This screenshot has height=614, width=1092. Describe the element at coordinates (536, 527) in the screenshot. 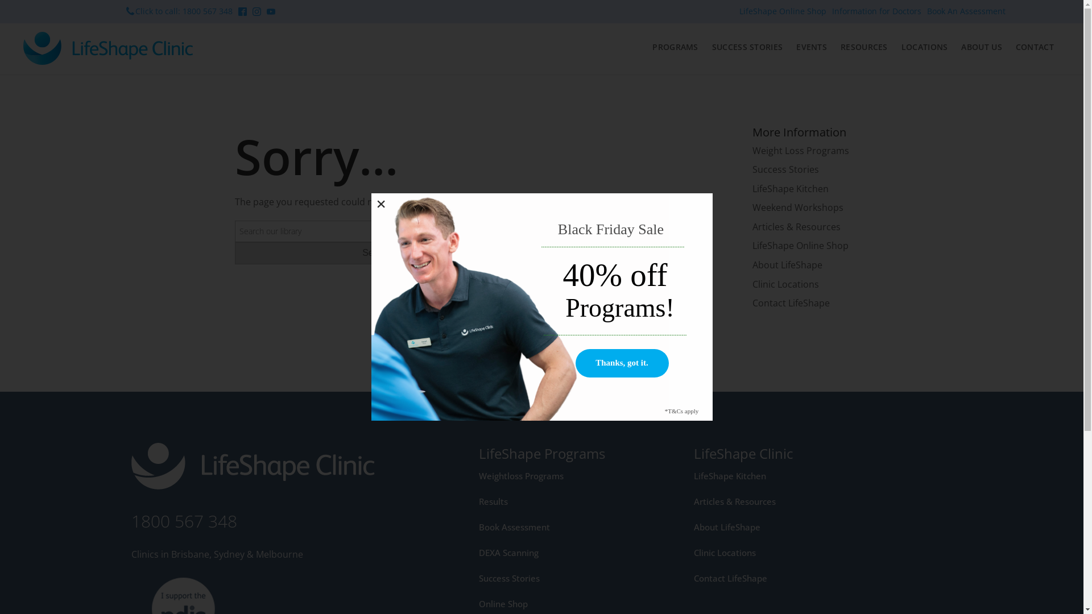

I see `Book Assessment` at that location.